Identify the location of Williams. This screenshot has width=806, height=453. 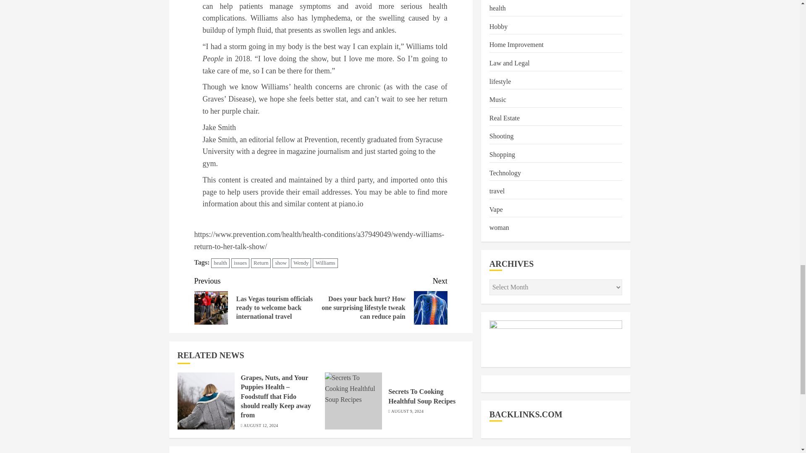
(325, 263).